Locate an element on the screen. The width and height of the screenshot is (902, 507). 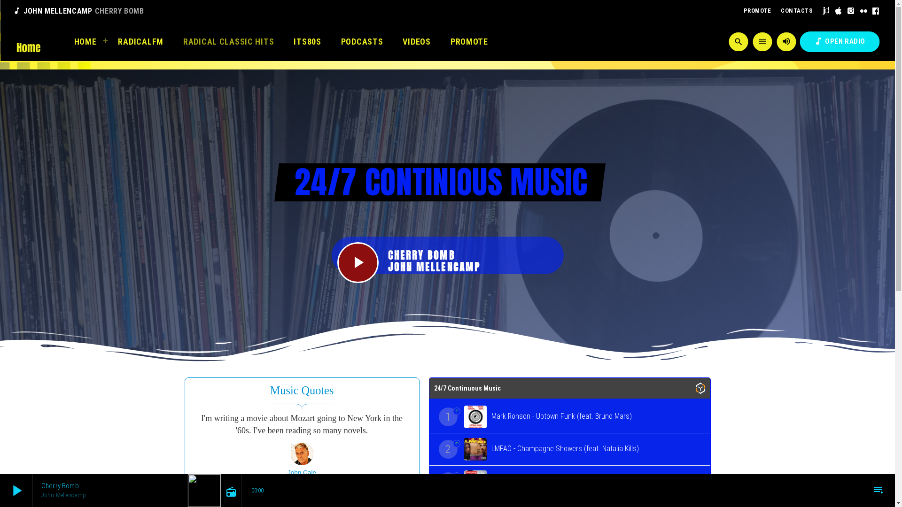
3 Train - Drops of Jupiter is located at coordinates (570, 482).